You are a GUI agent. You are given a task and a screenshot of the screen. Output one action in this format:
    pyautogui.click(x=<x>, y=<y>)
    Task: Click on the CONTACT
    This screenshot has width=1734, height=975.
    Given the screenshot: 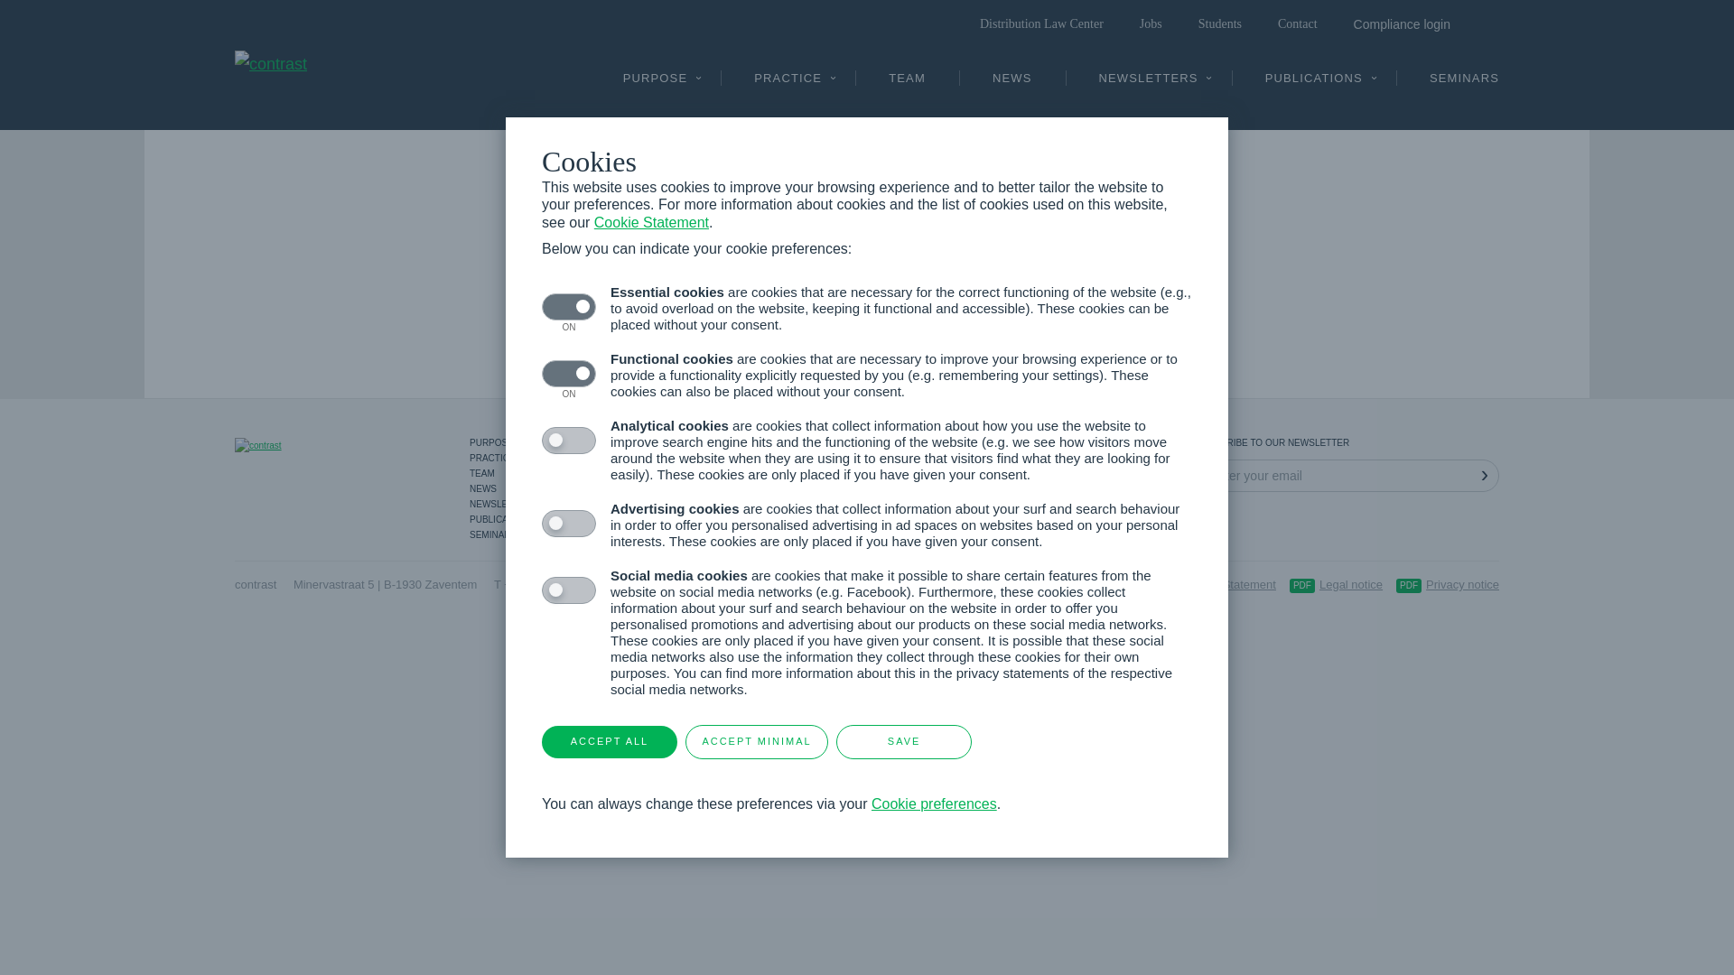 What is the action you would take?
    pyautogui.click(x=686, y=442)
    